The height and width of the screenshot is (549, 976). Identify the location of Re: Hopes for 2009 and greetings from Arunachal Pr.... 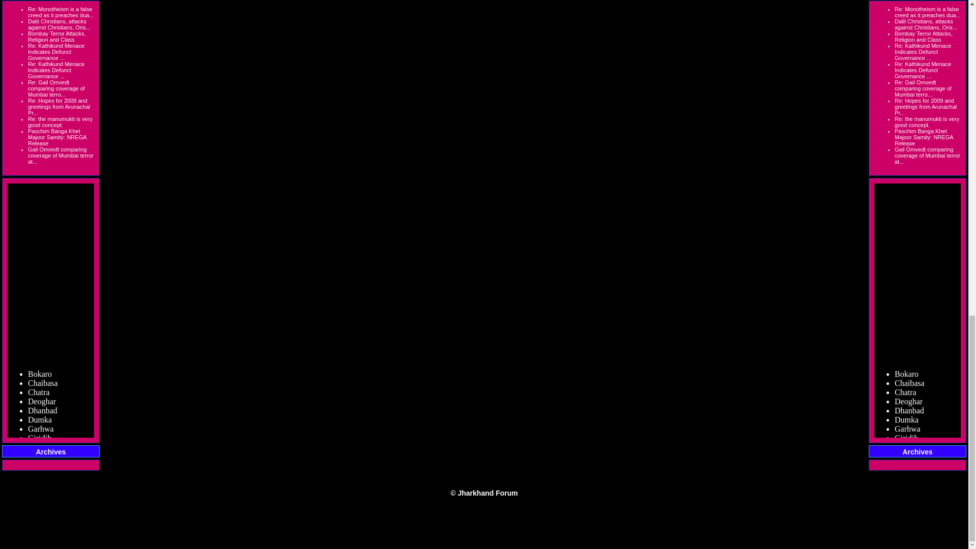
(59, 107).